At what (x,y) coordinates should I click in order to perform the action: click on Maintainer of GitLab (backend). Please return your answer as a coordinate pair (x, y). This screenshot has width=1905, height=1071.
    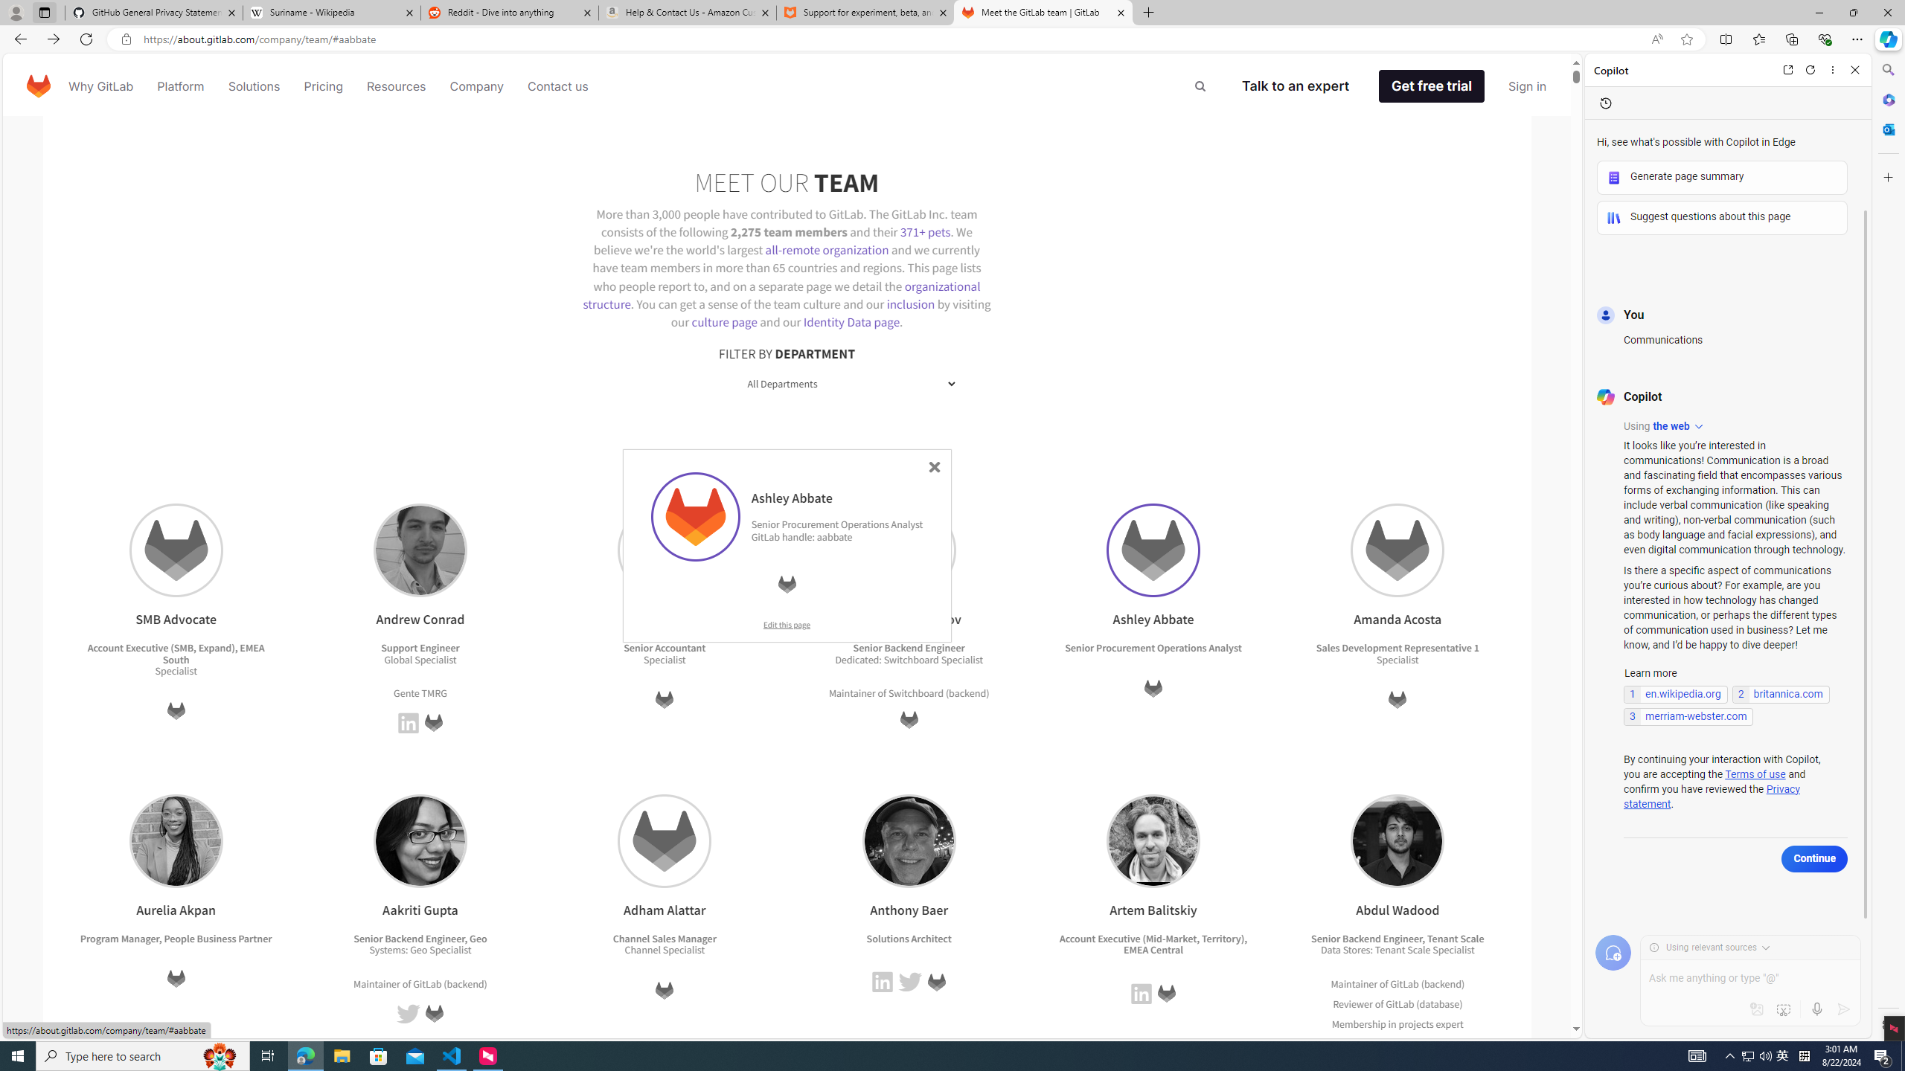
    Looking at the image, I should click on (1397, 983).